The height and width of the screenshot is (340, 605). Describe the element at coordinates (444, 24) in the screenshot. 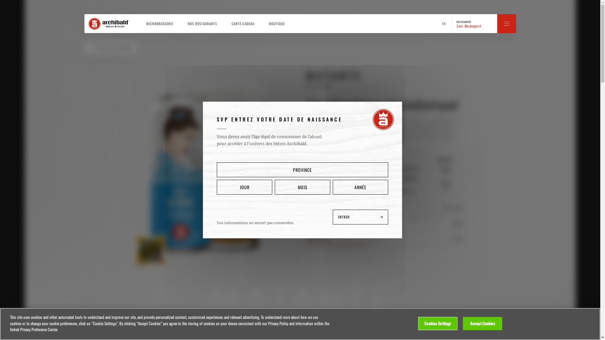

I see `EN` at that location.